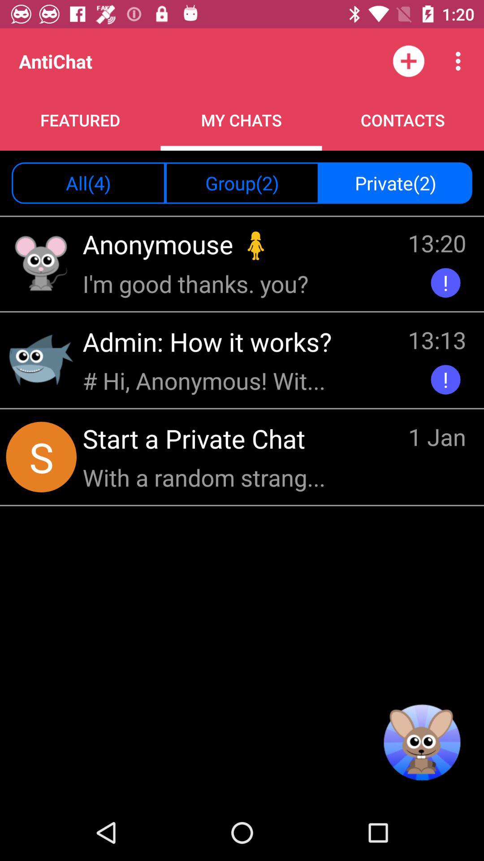 This screenshot has width=484, height=861. Describe the element at coordinates (395, 183) in the screenshot. I see `choose icon next to group(2) item` at that location.